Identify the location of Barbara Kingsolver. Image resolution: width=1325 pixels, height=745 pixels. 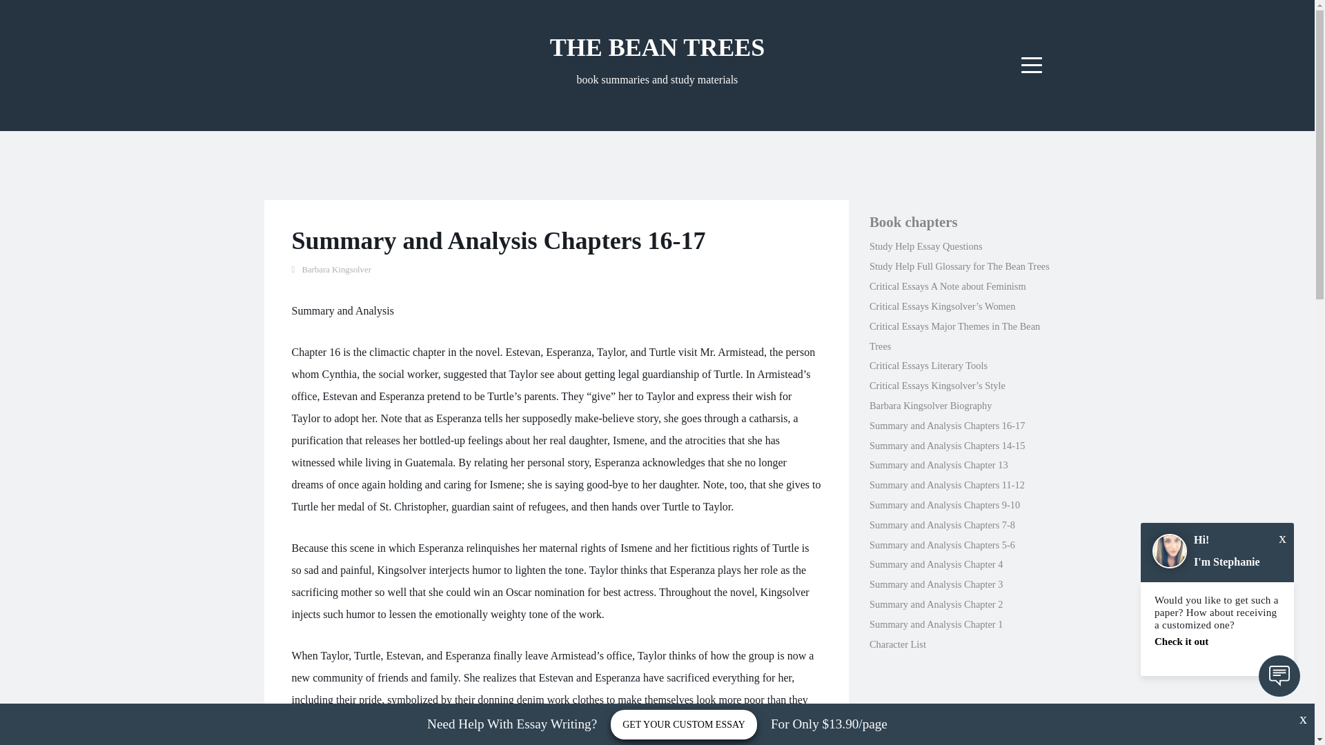
(336, 270).